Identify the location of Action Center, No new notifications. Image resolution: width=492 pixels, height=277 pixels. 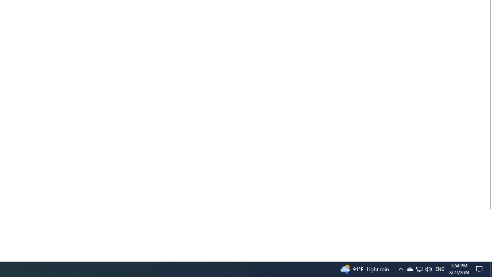
(480, 269).